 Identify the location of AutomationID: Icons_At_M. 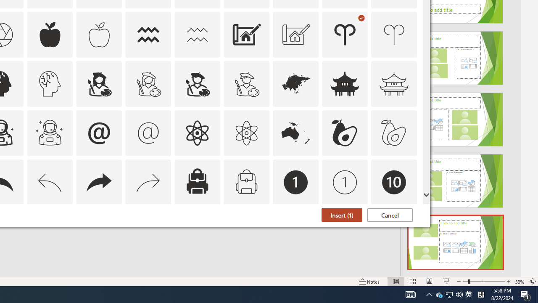
(148, 133).